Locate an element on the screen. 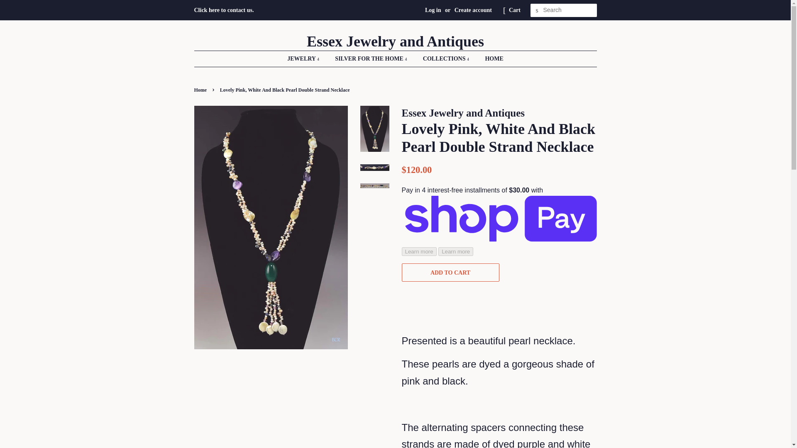  SEARCH is located at coordinates (537, 10).